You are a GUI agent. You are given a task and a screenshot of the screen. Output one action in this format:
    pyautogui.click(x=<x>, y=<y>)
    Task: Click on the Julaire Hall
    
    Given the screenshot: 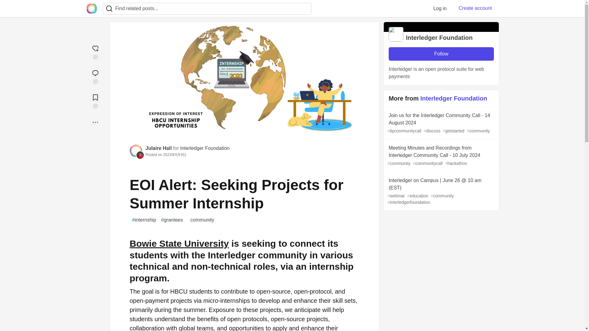 What is the action you would take?
    pyautogui.click(x=158, y=148)
    